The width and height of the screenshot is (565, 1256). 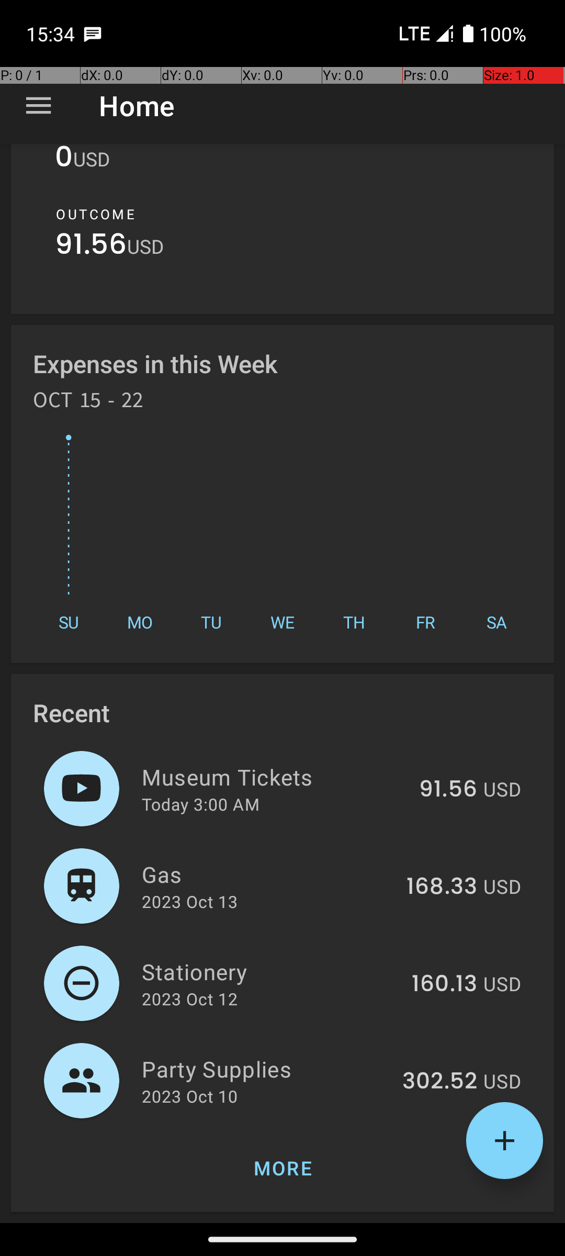 I want to click on Stationery, so click(x=271, y=971).